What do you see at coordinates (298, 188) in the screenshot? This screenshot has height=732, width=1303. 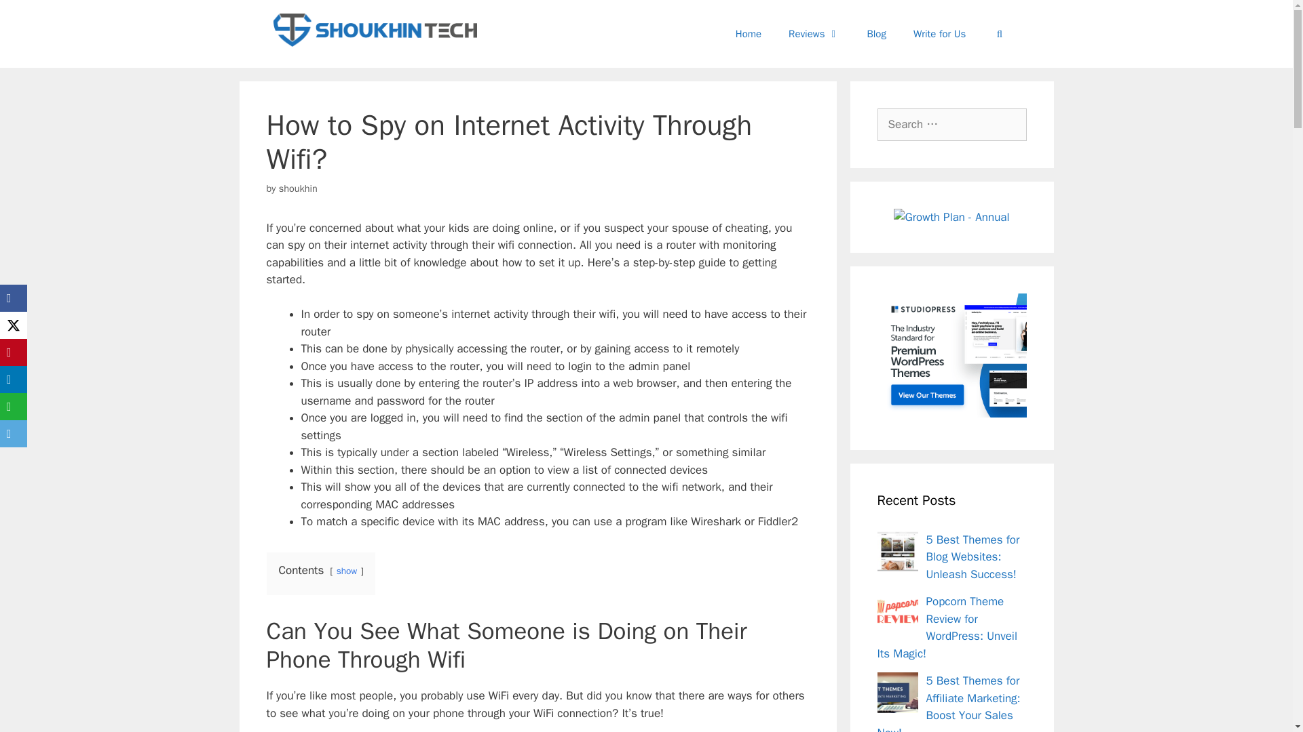 I see `shoukhin` at bounding box center [298, 188].